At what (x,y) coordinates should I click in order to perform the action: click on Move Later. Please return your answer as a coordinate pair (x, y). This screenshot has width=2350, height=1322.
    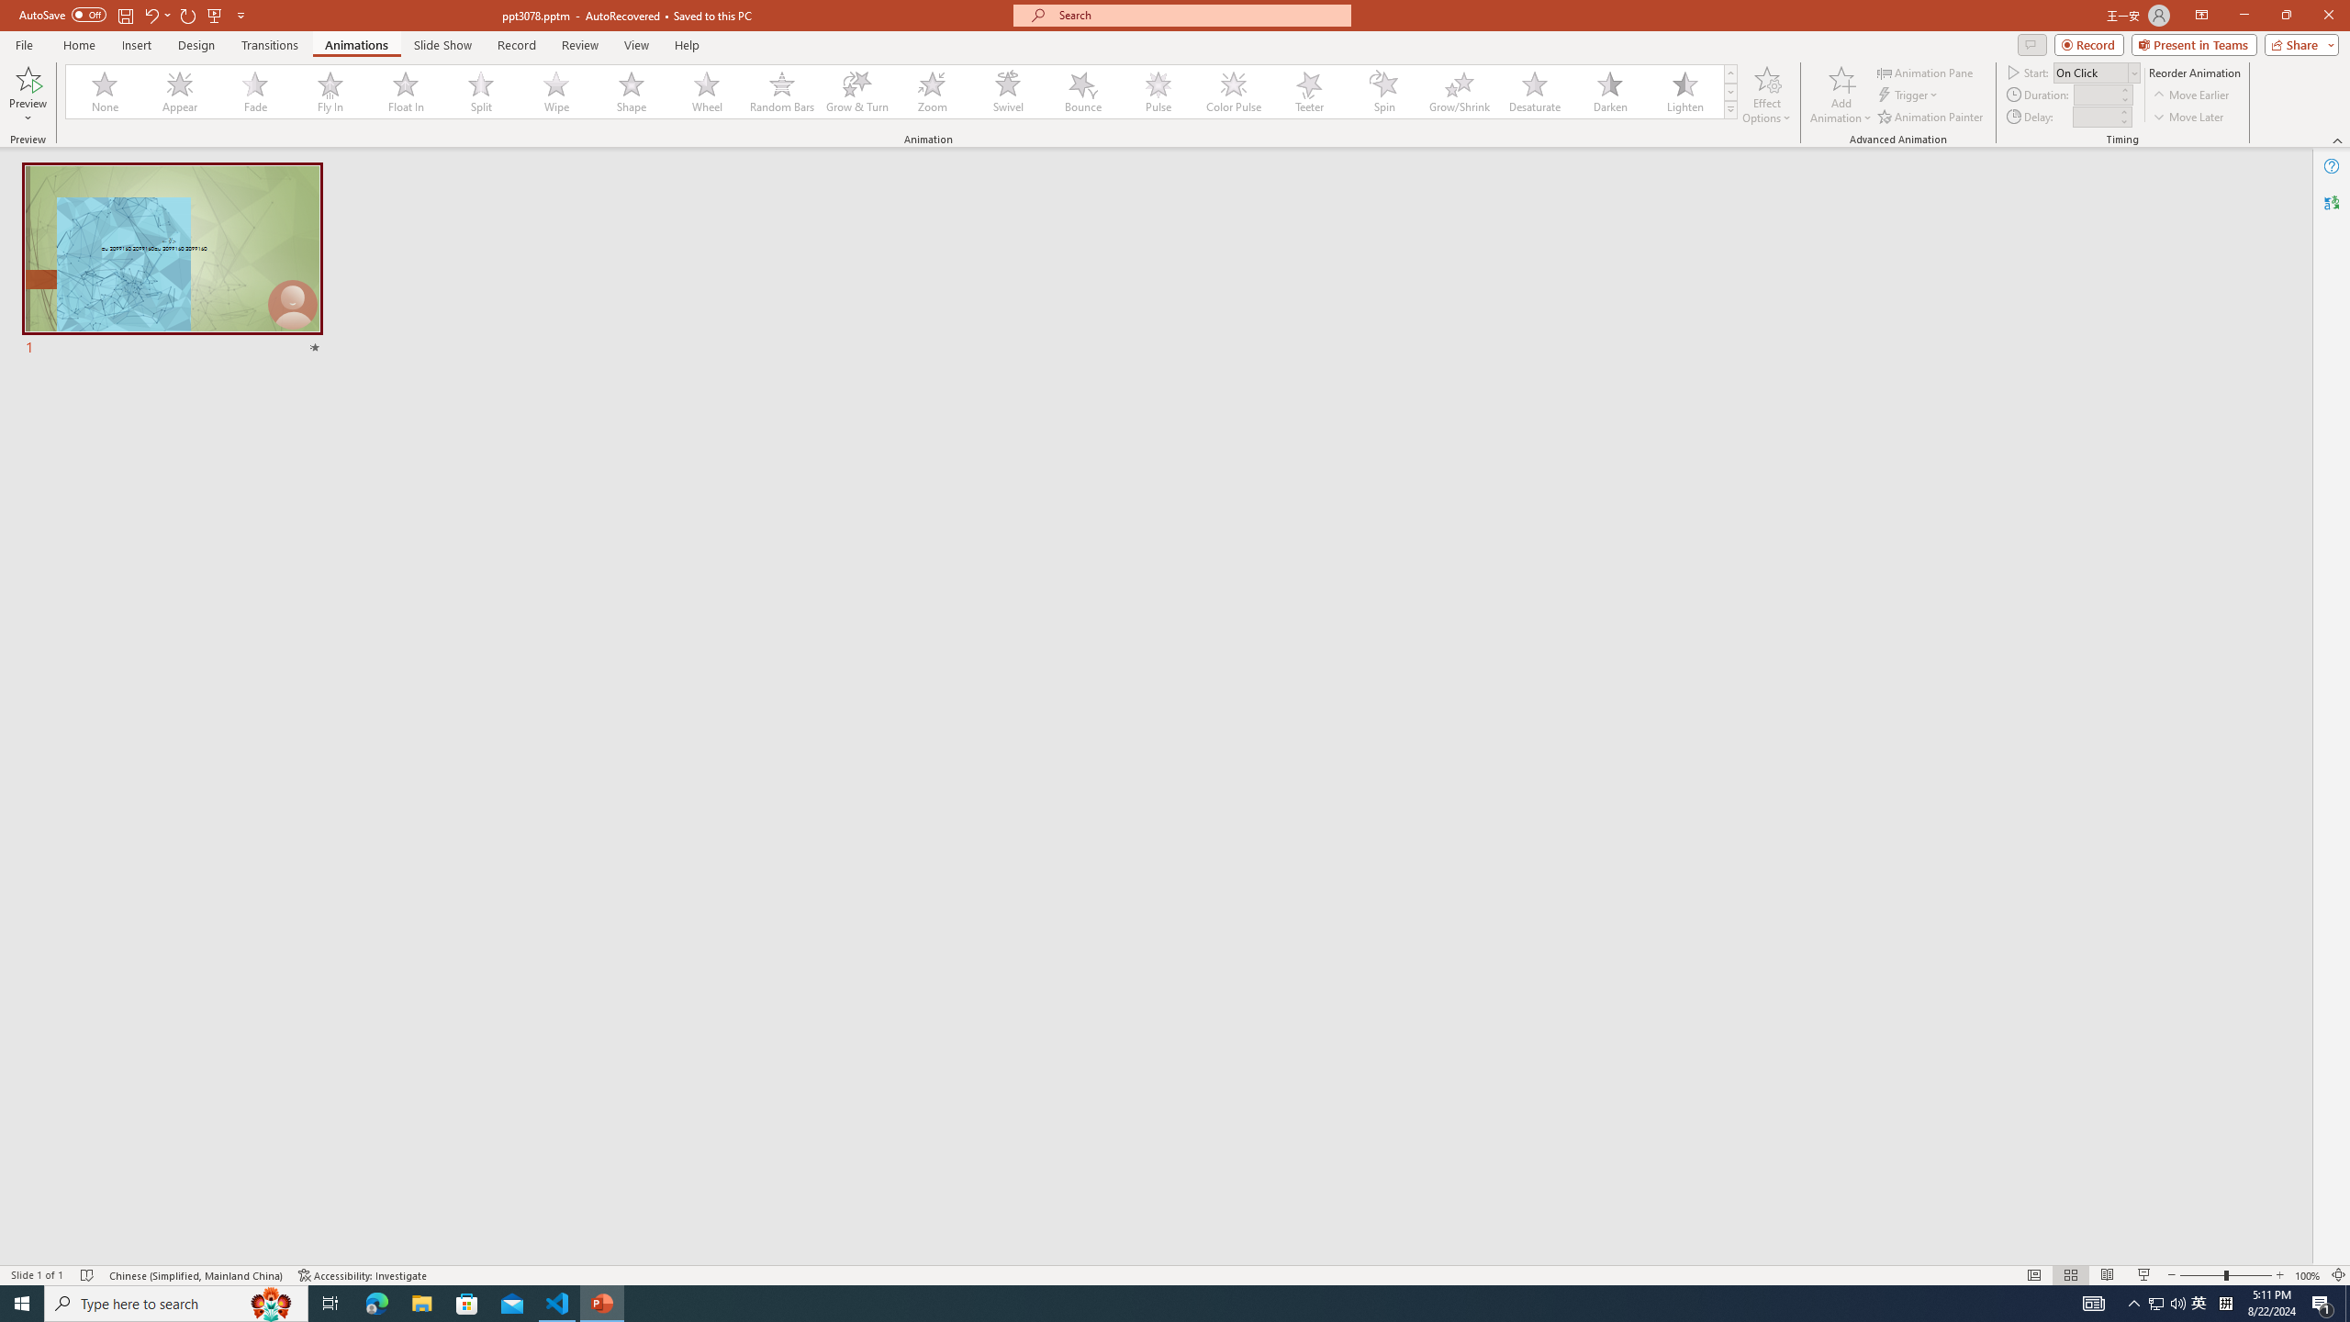
    Looking at the image, I should click on (2188, 118).